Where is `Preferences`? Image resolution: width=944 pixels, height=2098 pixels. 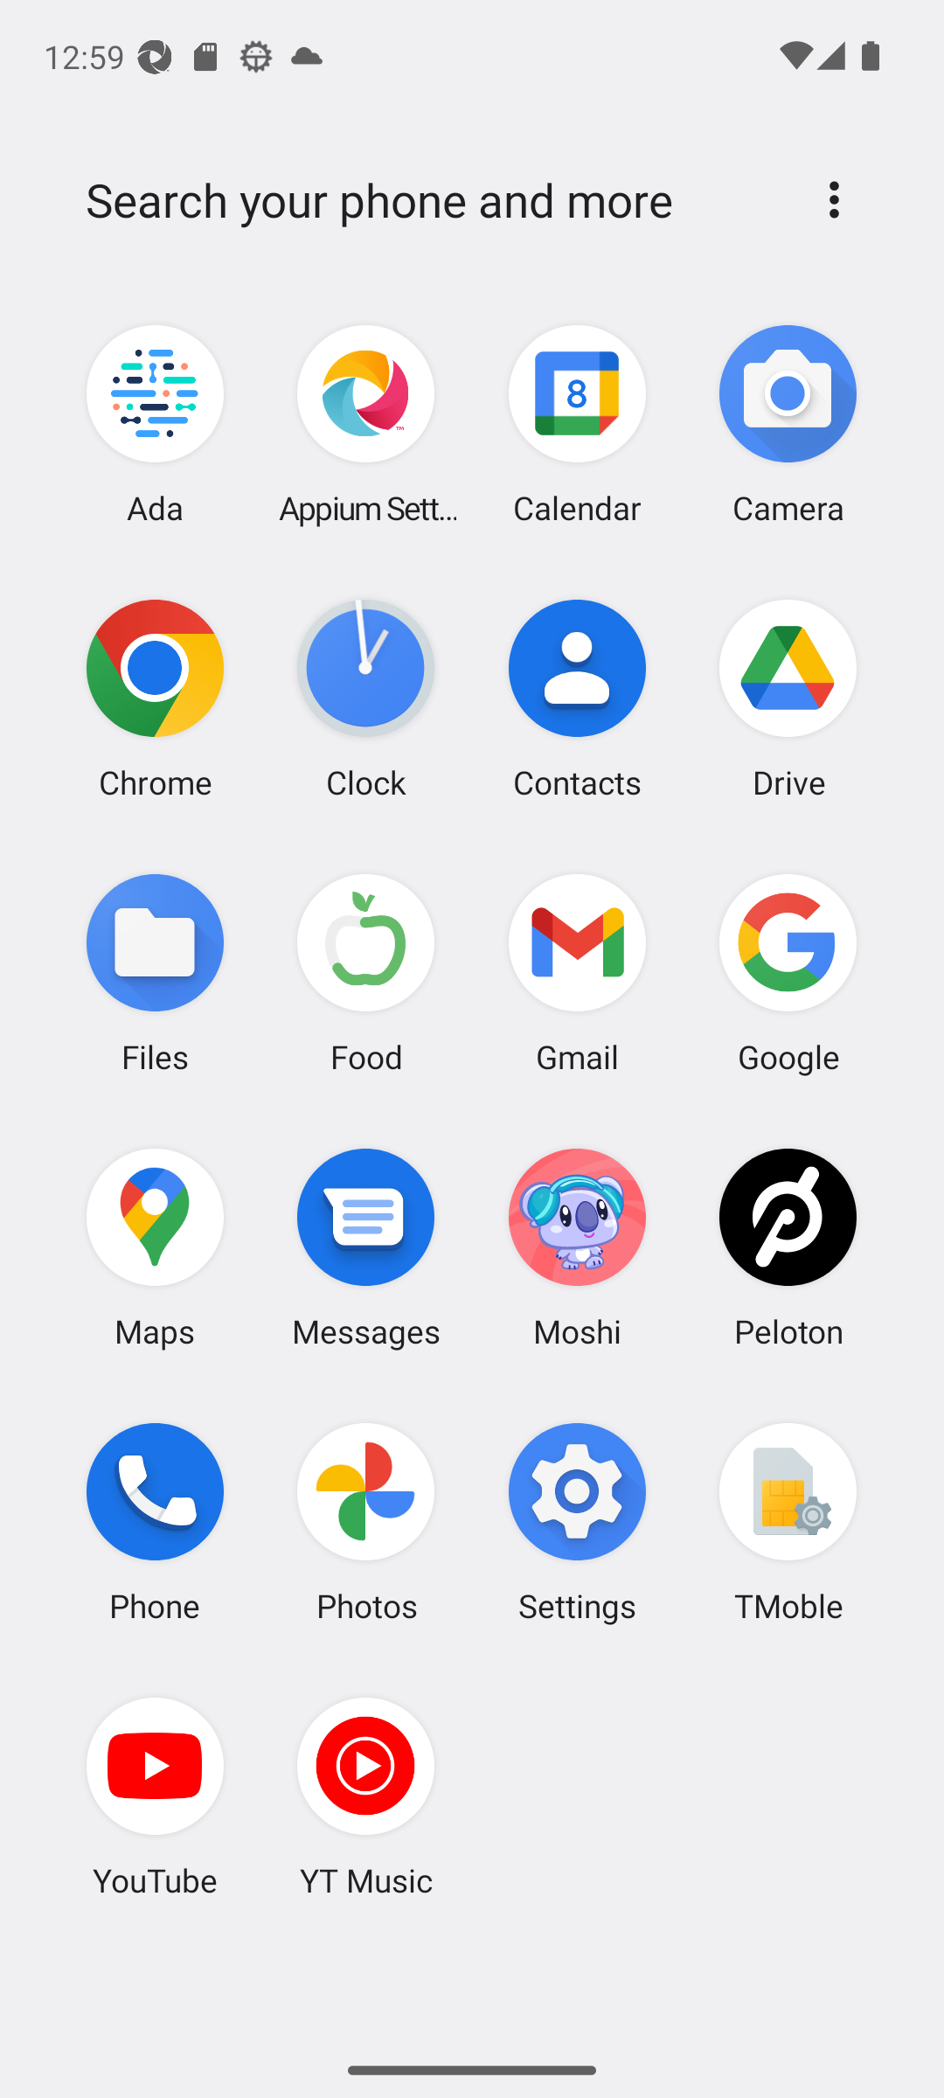
Preferences is located at coordinates (834, 199).